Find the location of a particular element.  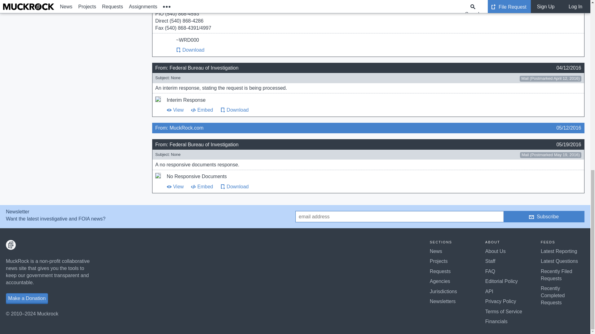

Download An arrow pointing down is located at coordinates (223, 110).